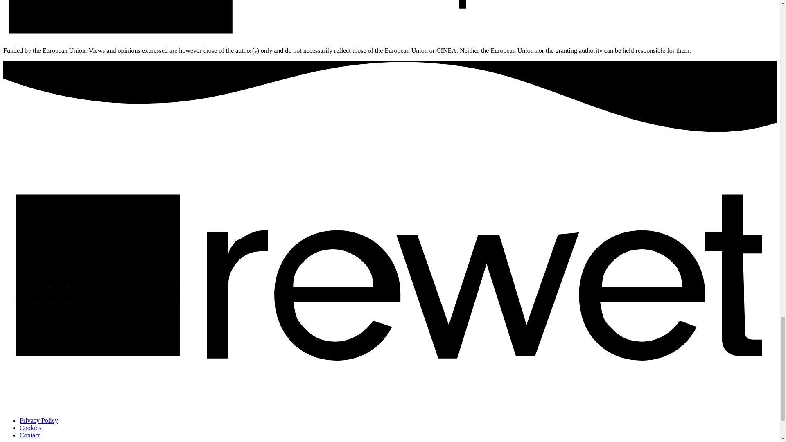 Image resolution: width=786 pixels, height=442 pixels. I want to click on Cookies, so click(30, 428).